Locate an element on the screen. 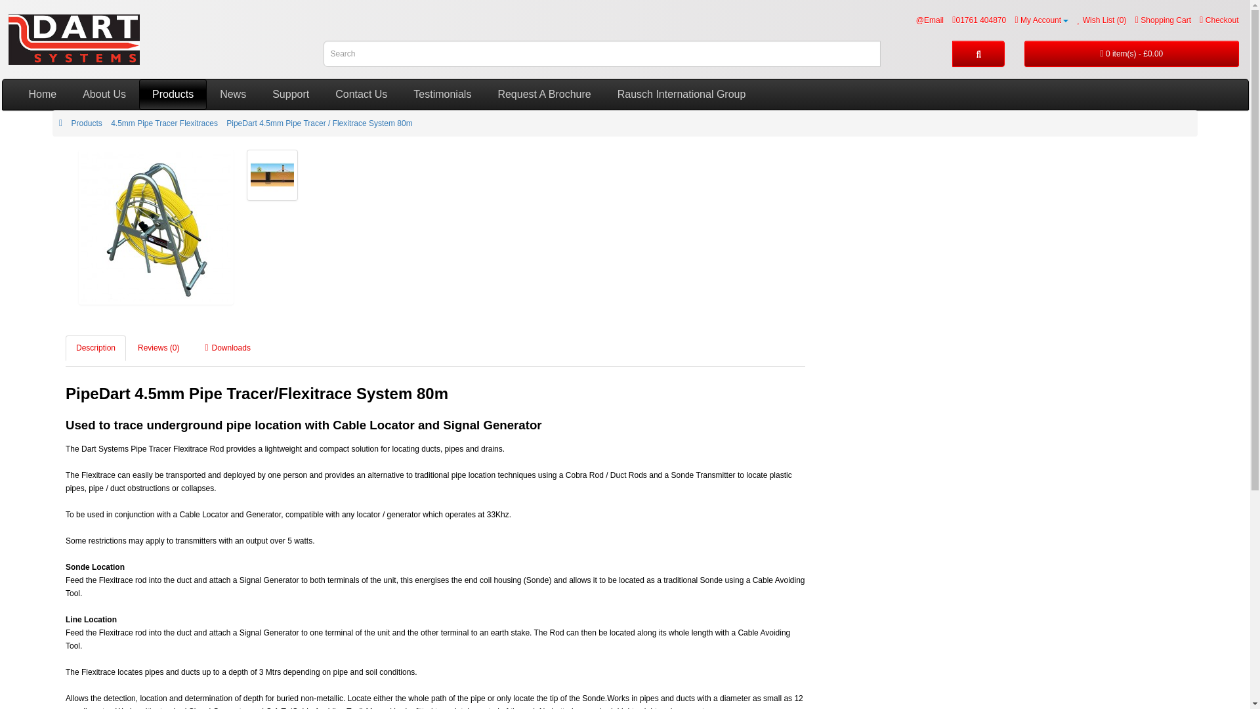  Testimonials is located at coordinates (442, 95).